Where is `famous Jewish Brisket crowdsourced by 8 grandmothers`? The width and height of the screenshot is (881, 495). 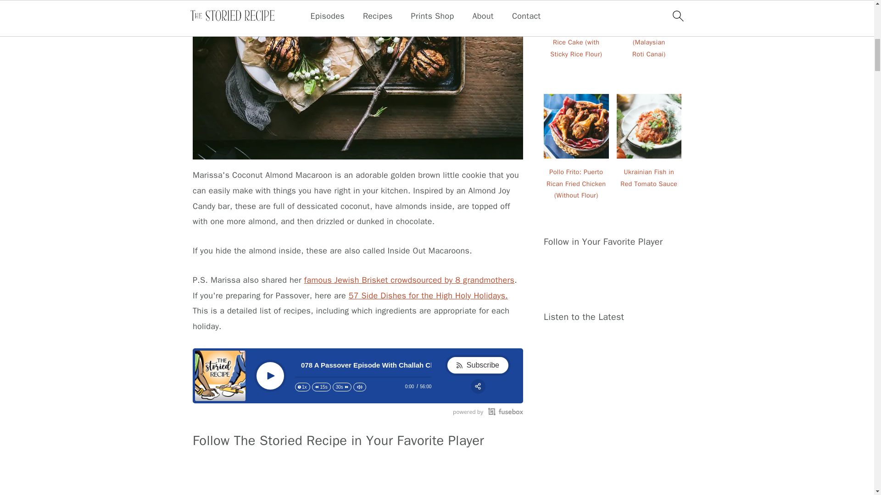 famous Jewish Brisket crowdsourced by 8 grandmothers is located at coordinates (409, 280).